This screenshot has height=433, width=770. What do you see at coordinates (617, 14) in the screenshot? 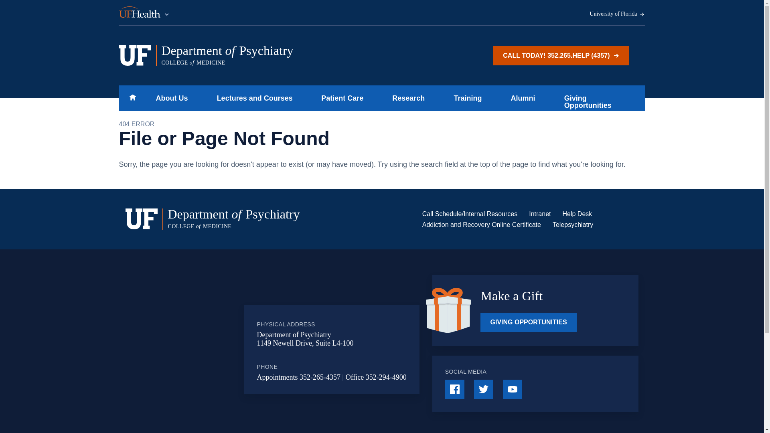
I see `Help Desk` at bounding box center [617, 14].